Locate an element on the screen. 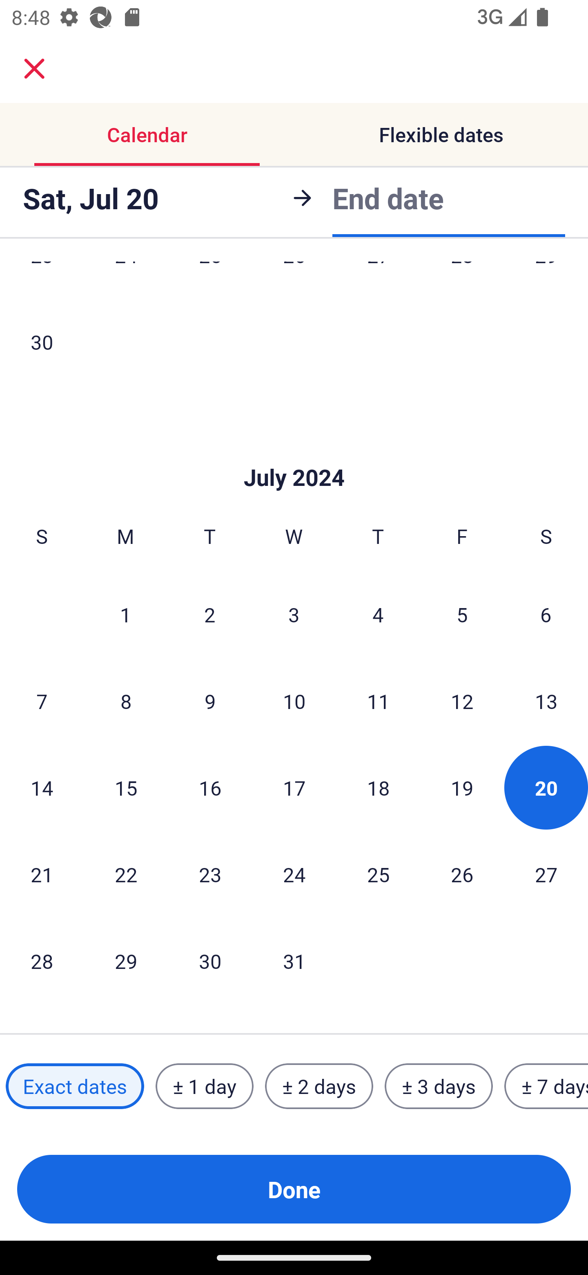 This screenshot has height=1275, width=588. 12 Friday, July 12, 2024 is located at coordinates (462, 701).